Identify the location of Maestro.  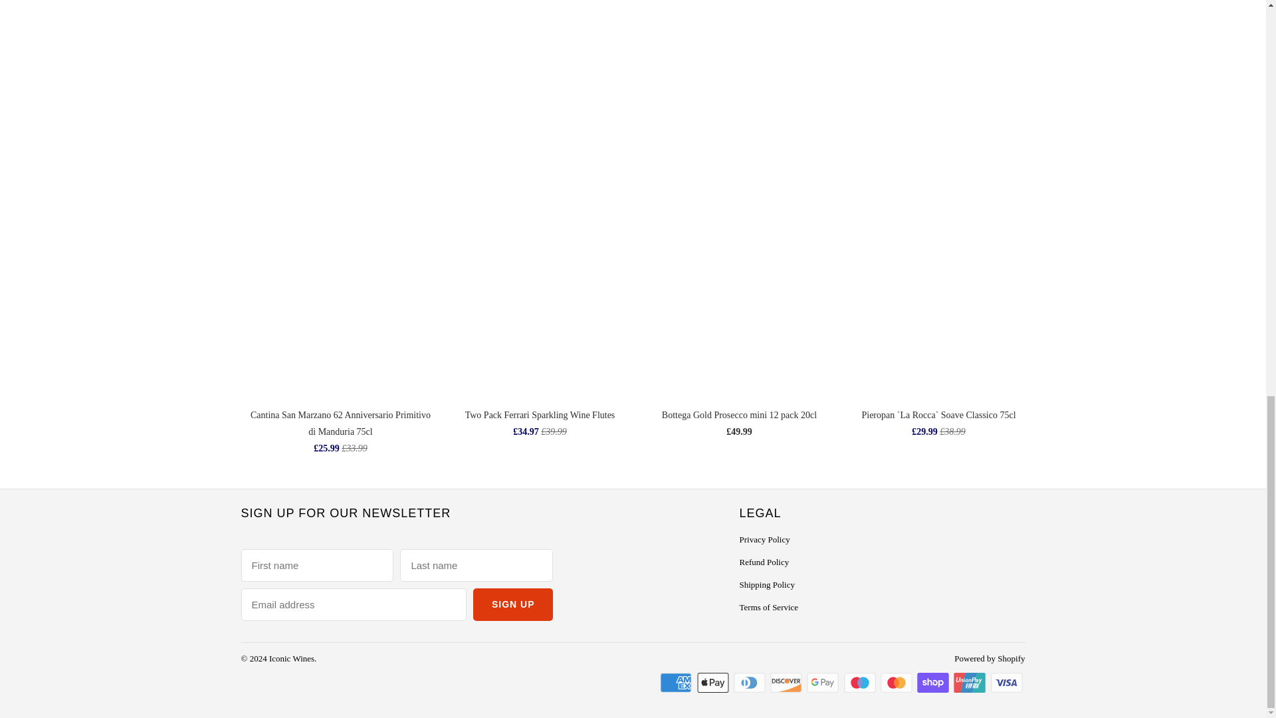
(861, 682).